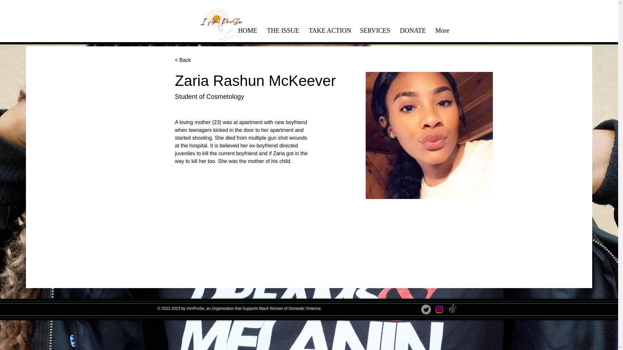 The image size is (623, 350). I want to click on HOME, so click(247, 30).